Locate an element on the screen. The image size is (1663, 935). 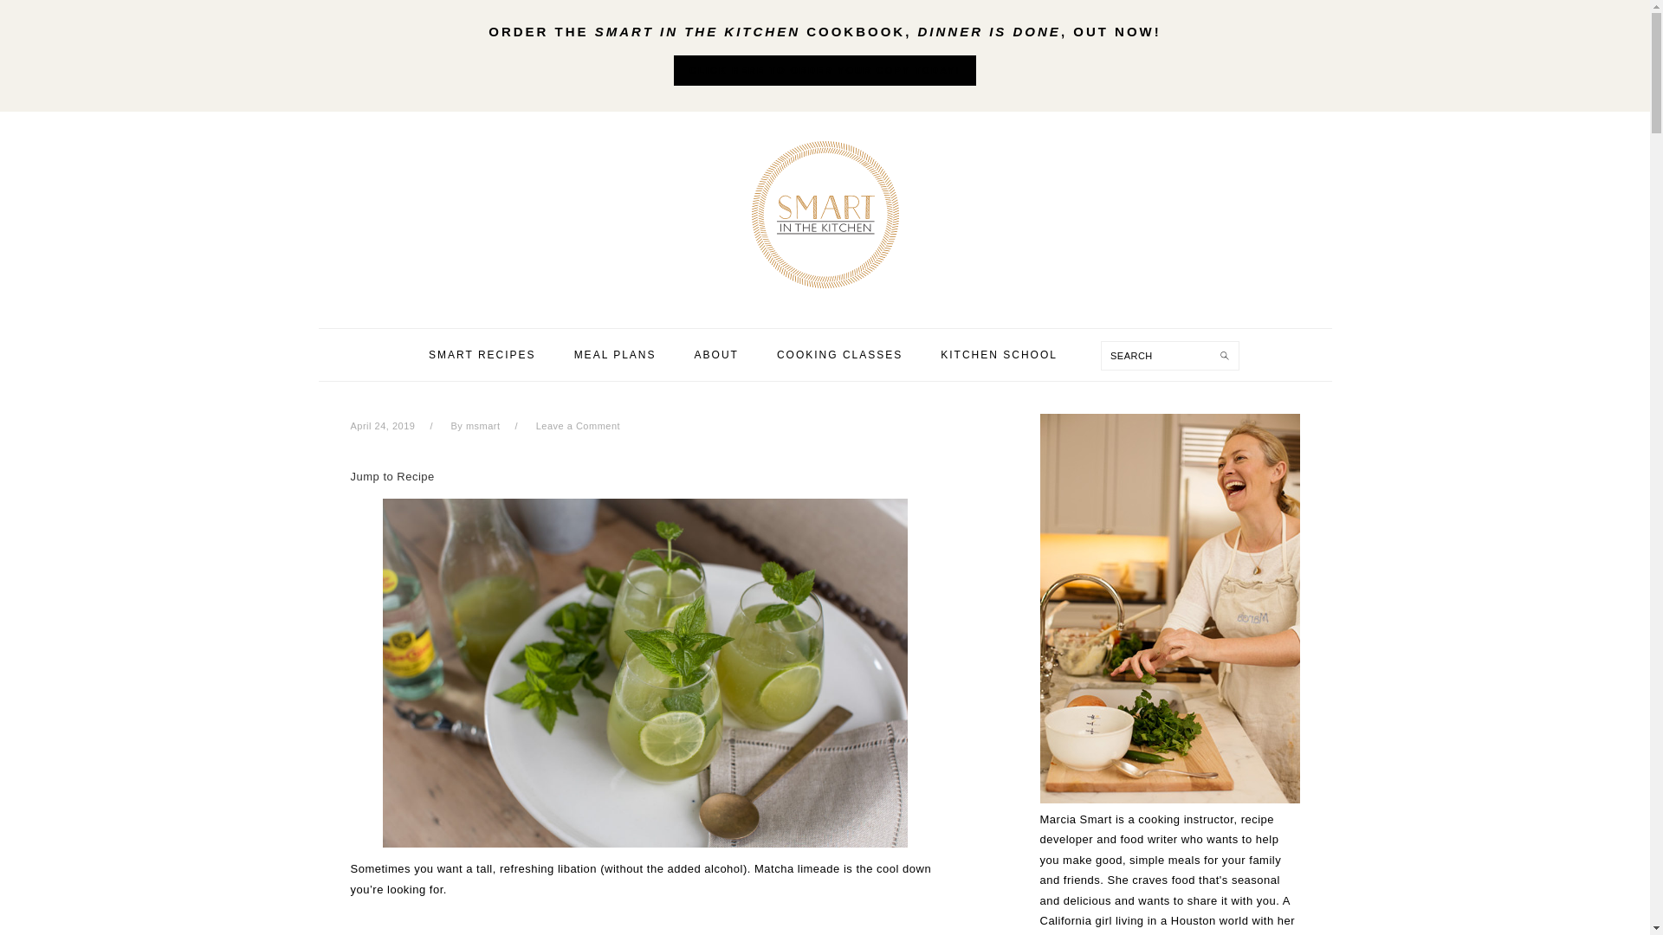
MEAL PLANS is located at coordinates (615, 355).